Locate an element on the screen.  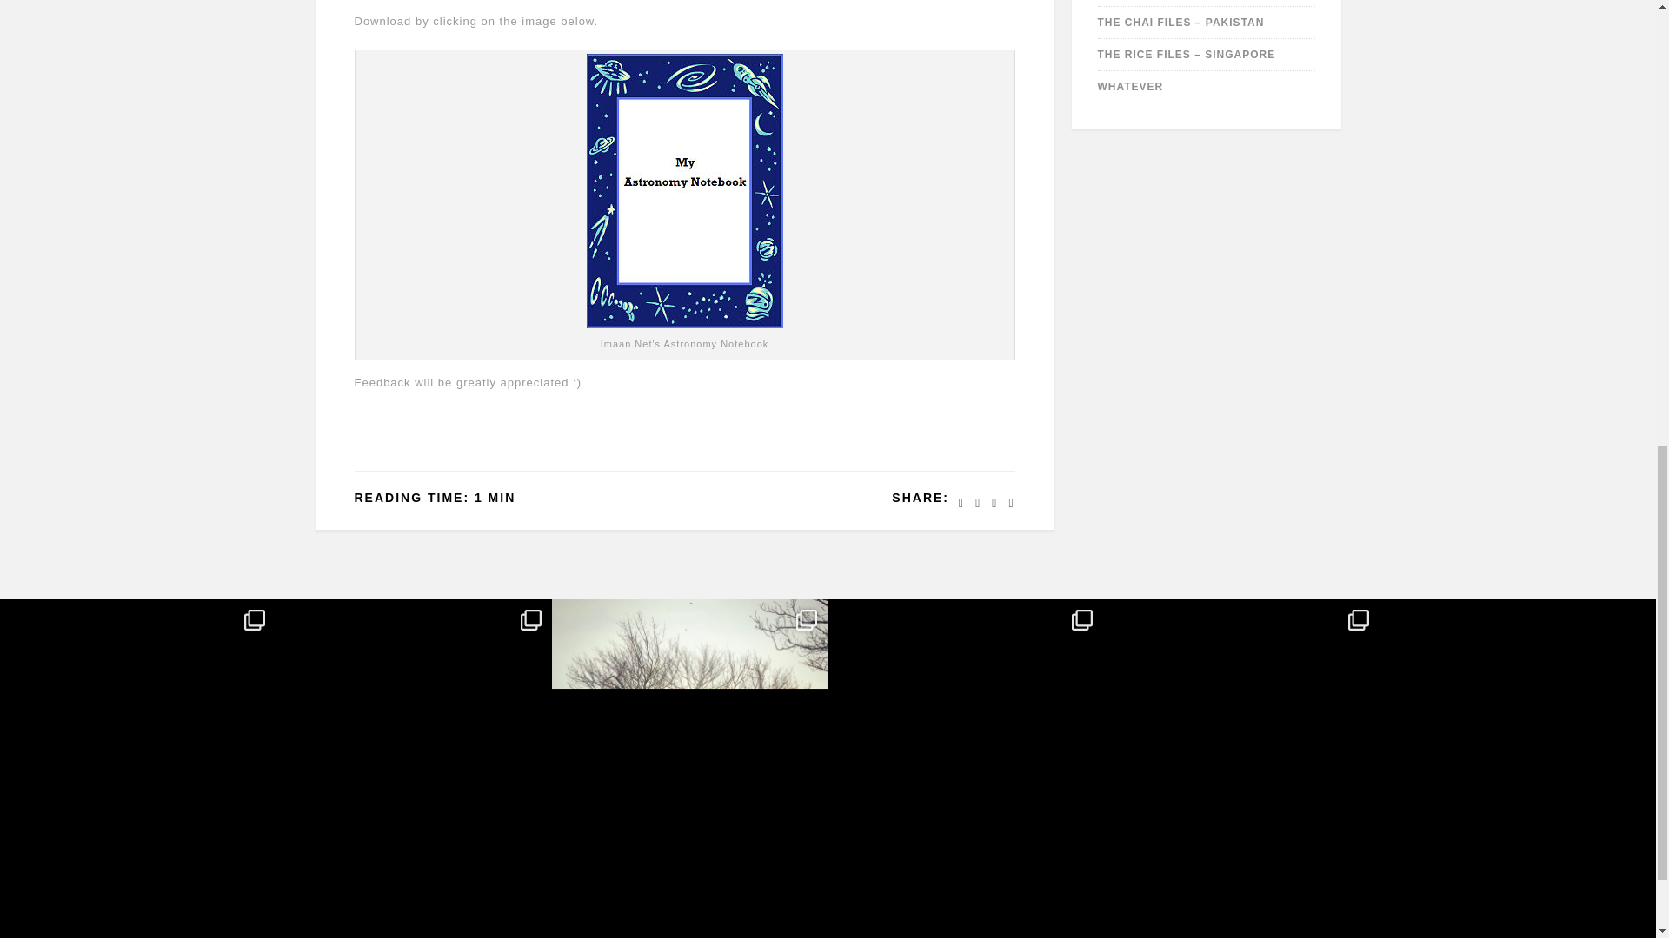
A couple of you asked me to make a post of my stor is located at coordinates (965, 737).